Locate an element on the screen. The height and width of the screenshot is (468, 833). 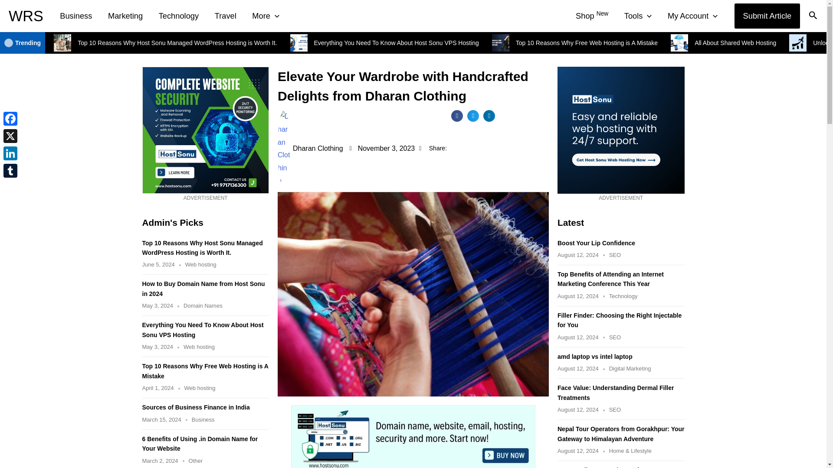
My Account is located at coordinates (692, 16).